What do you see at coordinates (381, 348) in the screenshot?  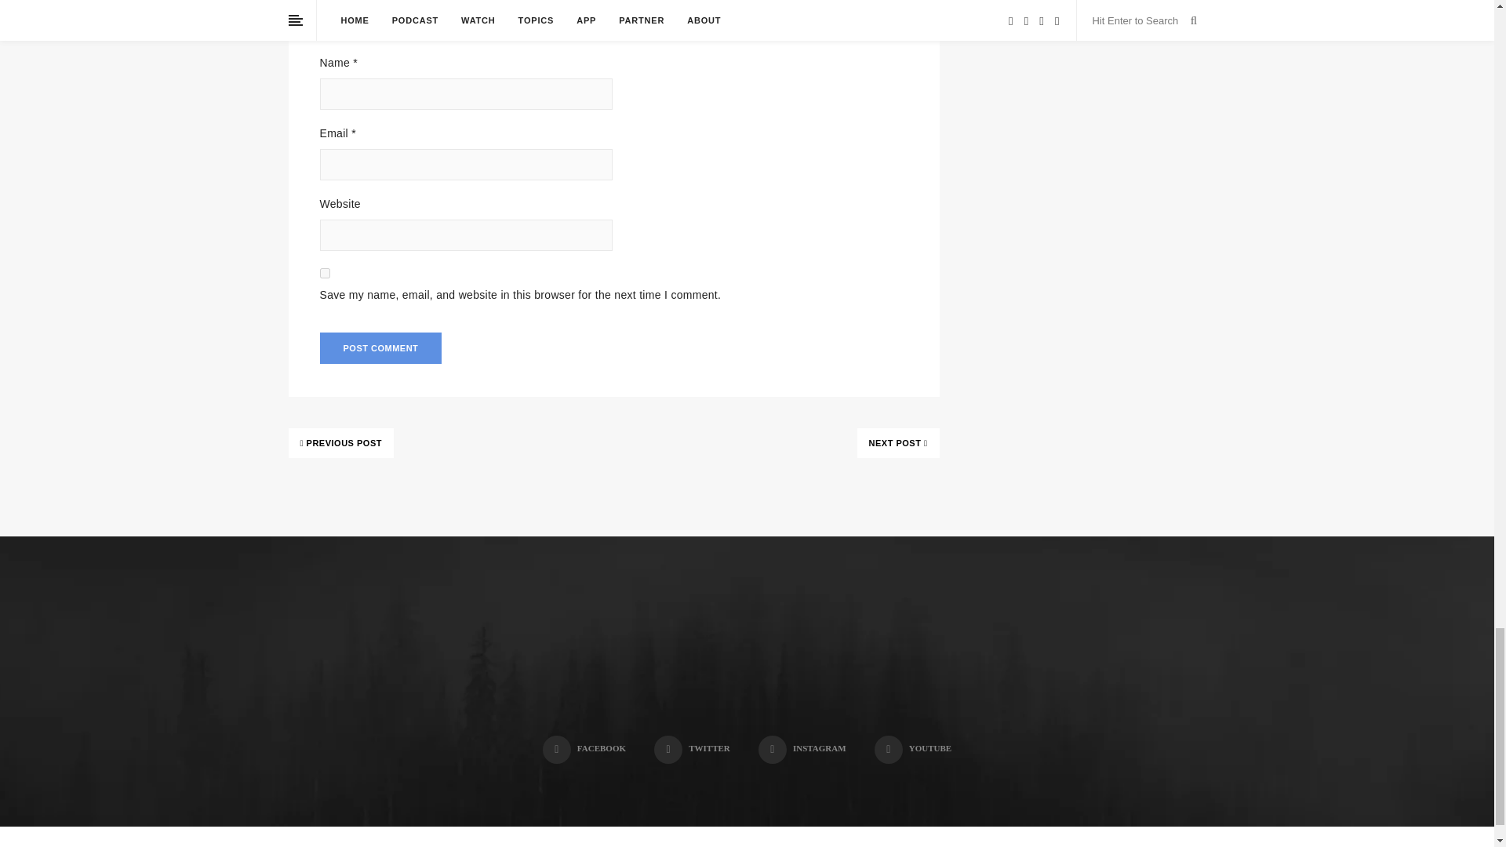 I see `Post Comment` at bounding box center [381, 348].